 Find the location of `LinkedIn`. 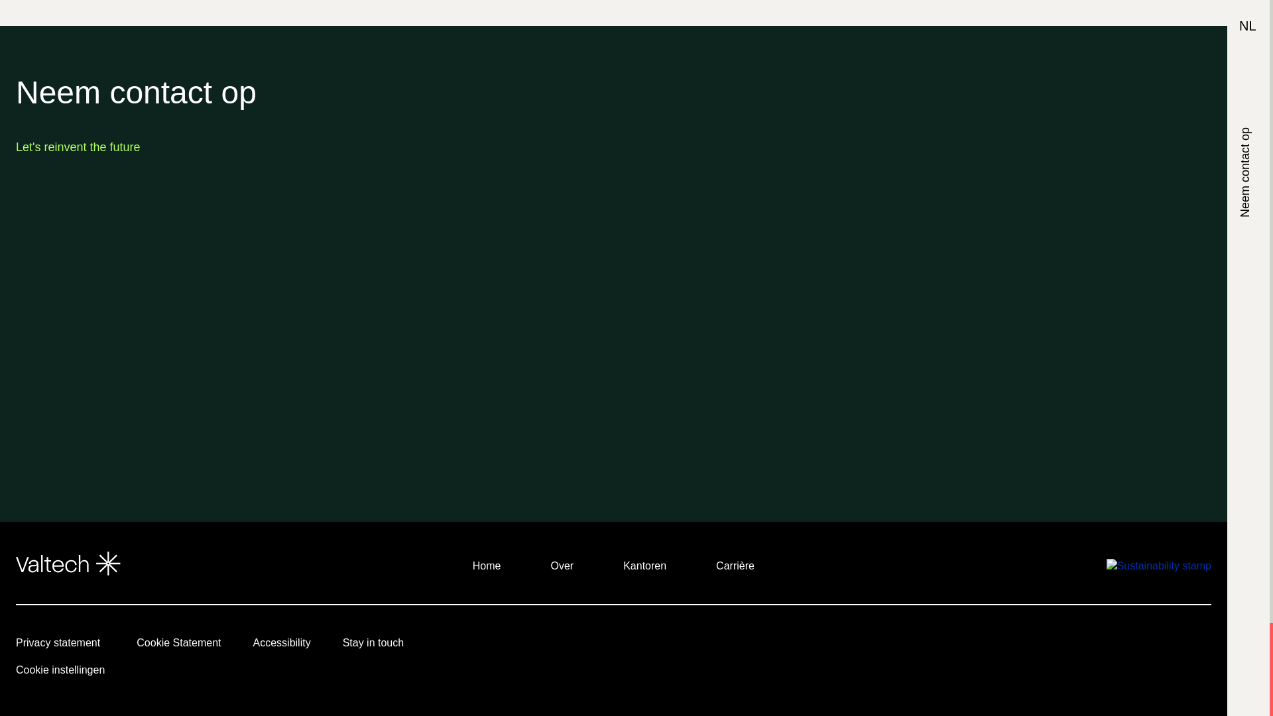

LinkedIn is located at coordinates (927, 646).